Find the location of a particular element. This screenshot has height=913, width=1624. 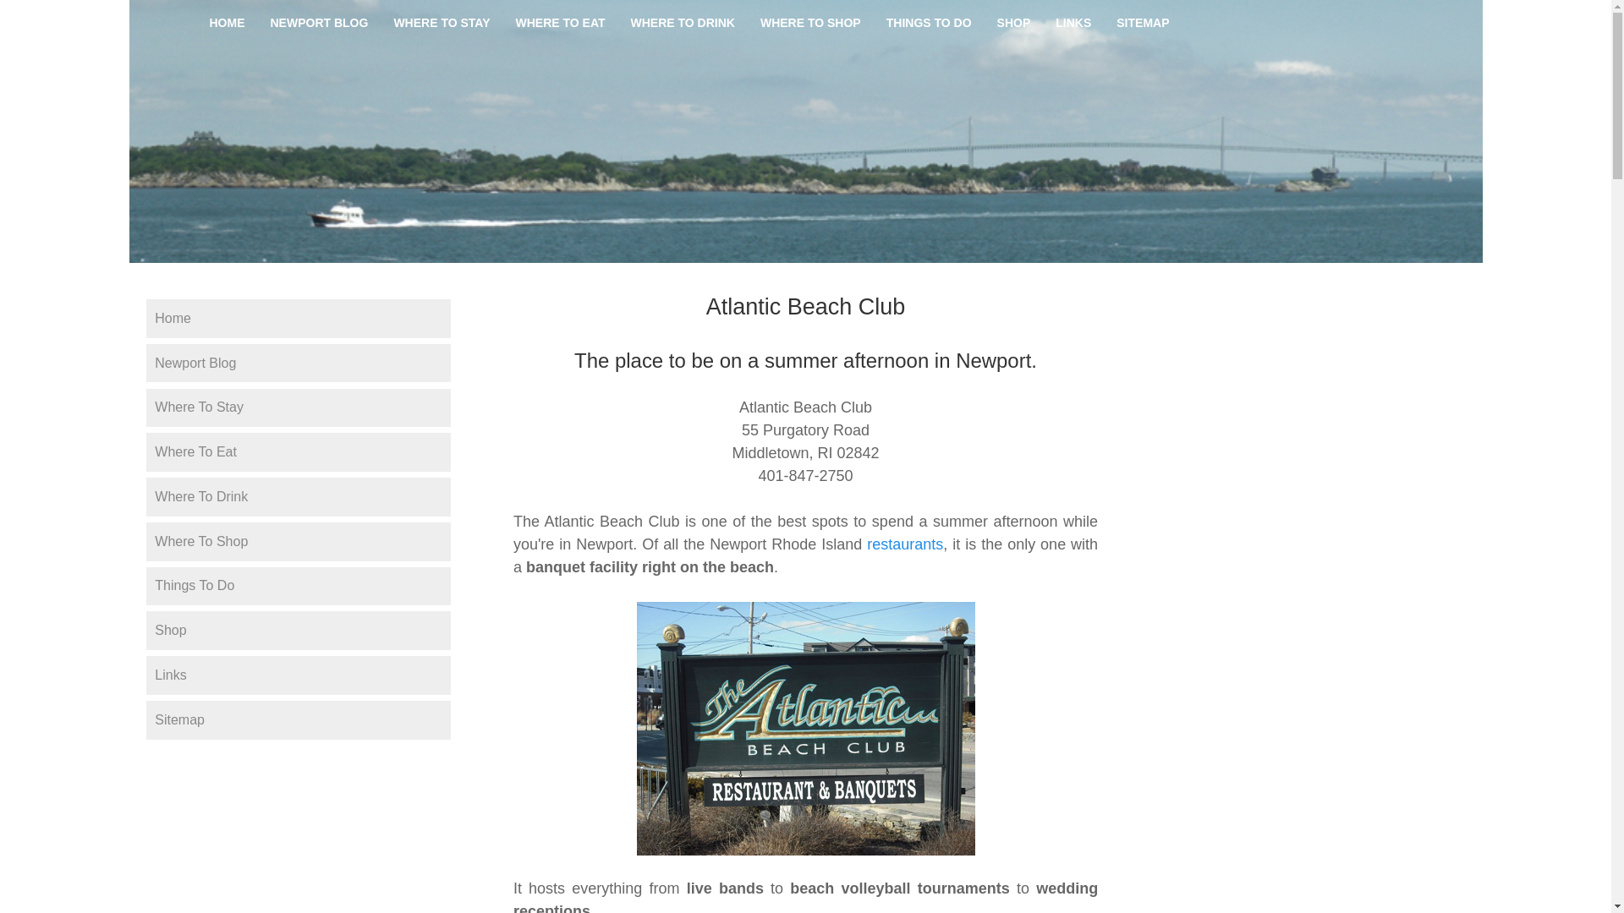

WHERE TO SHOP is located at coordinates (810, 22).